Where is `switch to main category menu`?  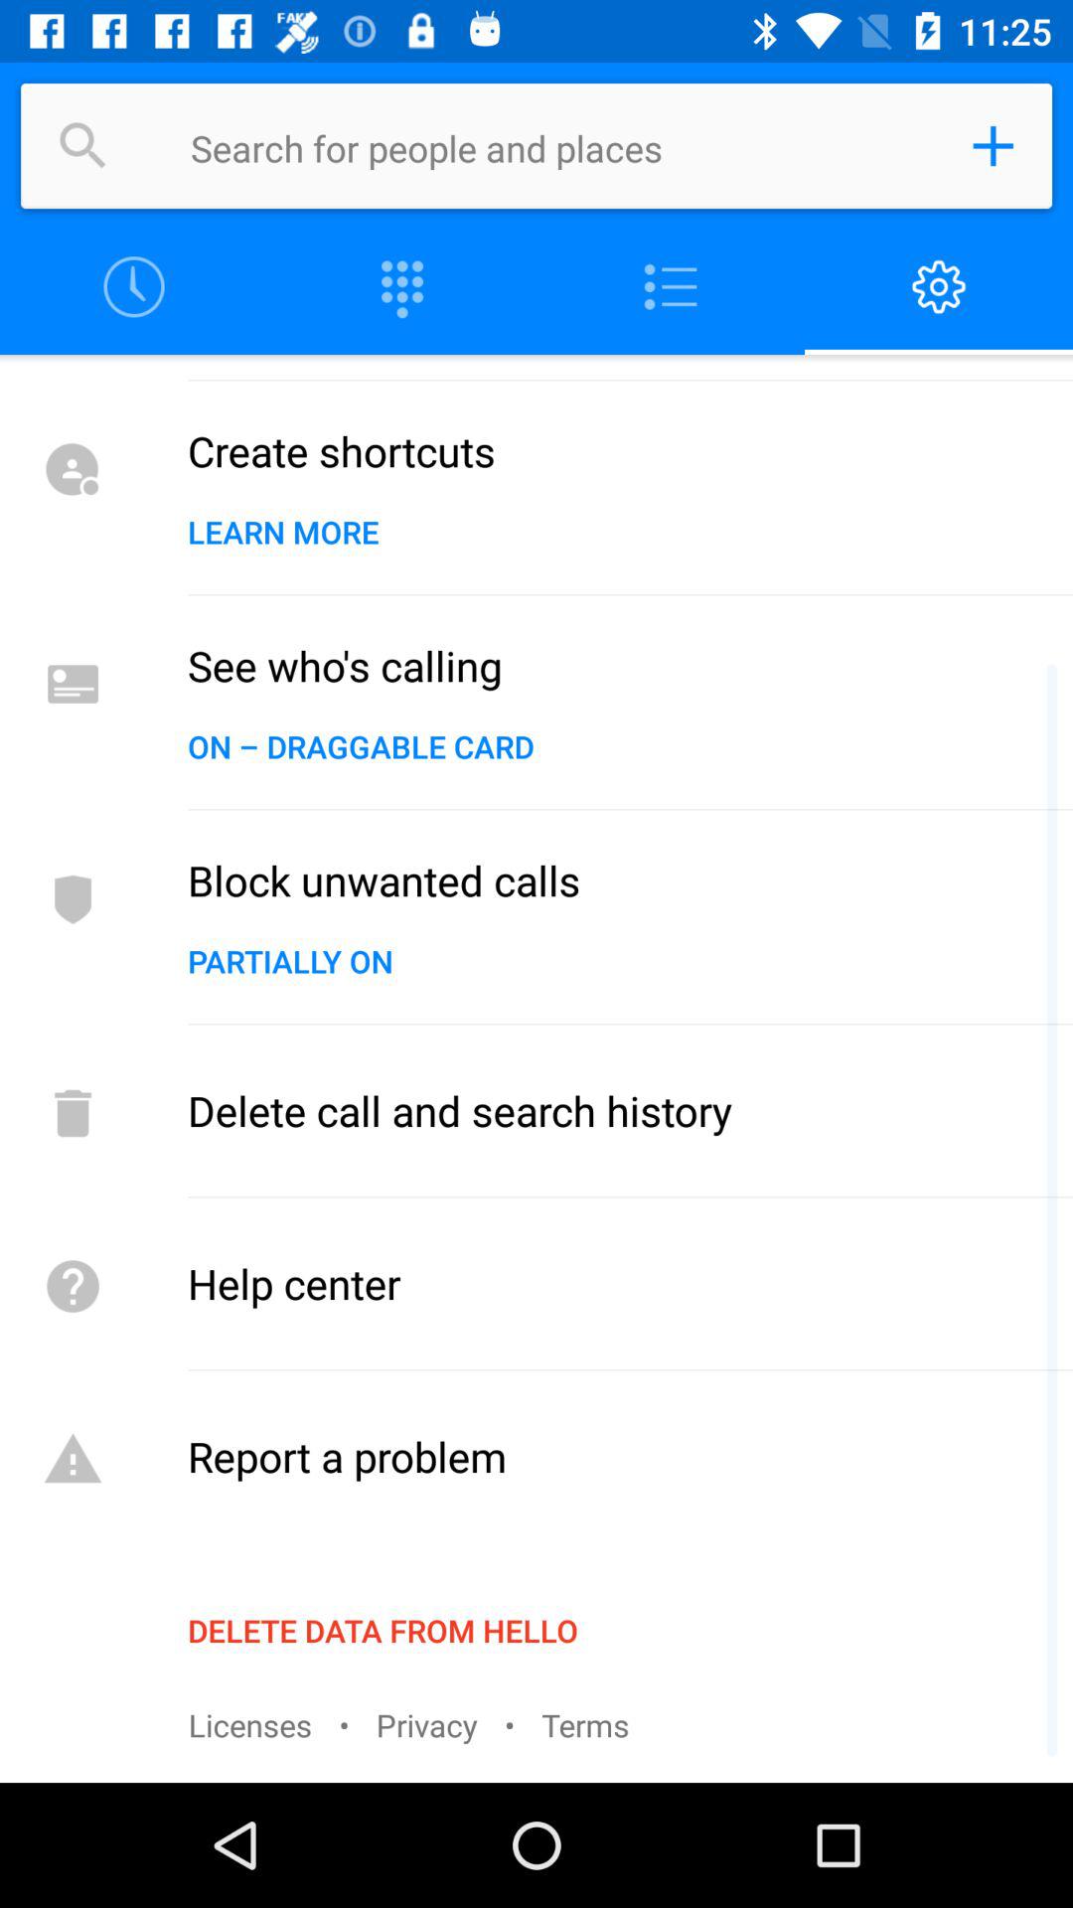 switch to main category menu is located at coordinates (671, 288).